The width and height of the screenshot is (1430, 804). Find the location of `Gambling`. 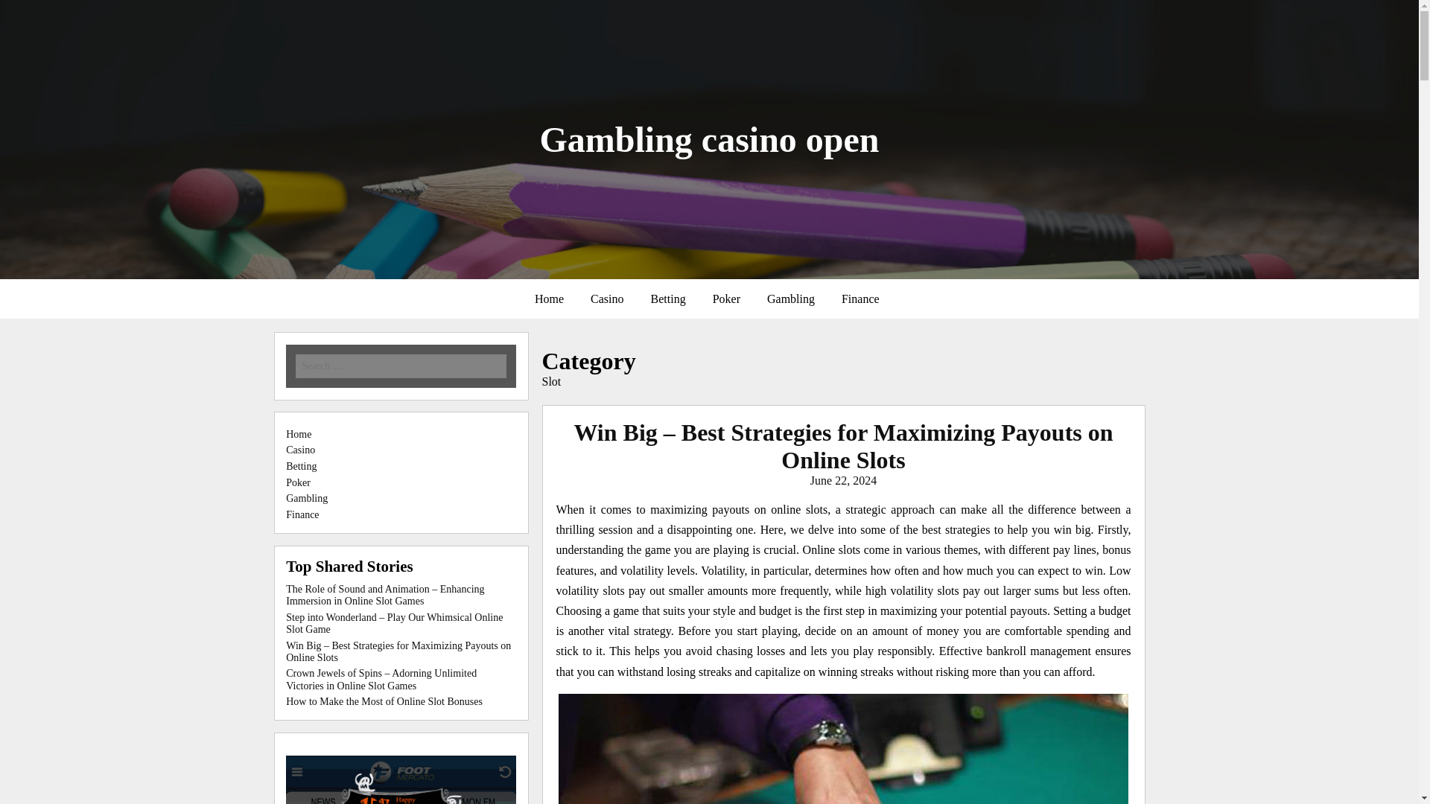

Gambling is located at coordinates (790, 299).